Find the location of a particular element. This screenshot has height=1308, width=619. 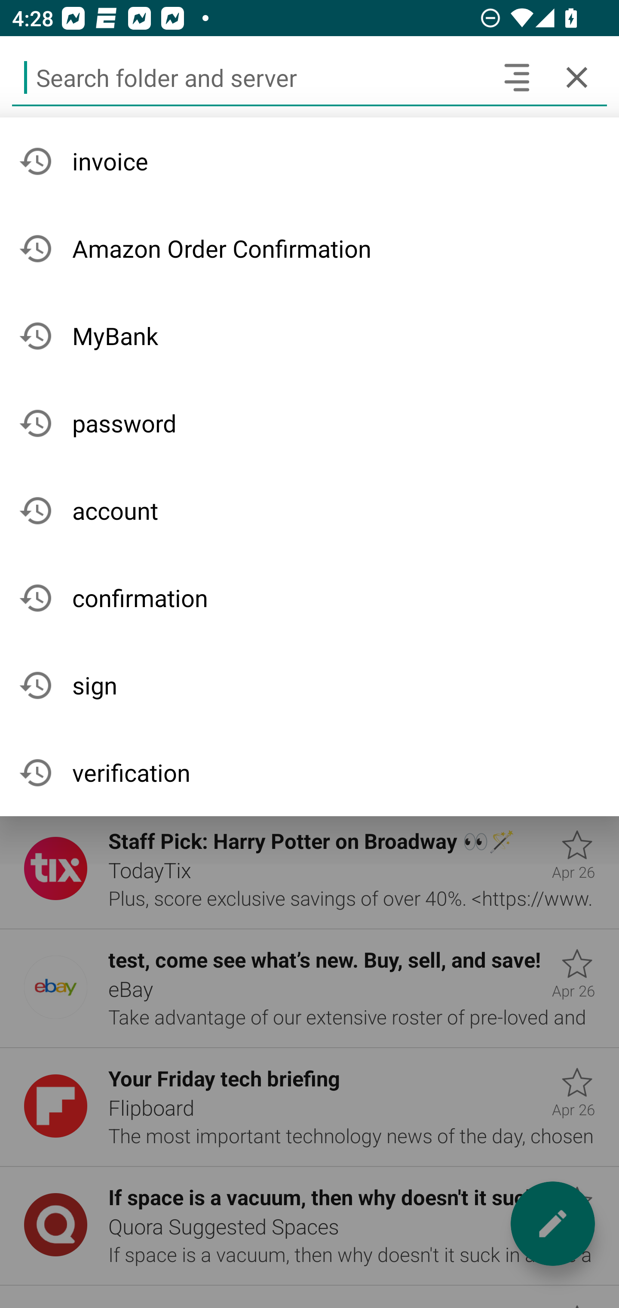

Cancel is located at coordinates (577, 77).